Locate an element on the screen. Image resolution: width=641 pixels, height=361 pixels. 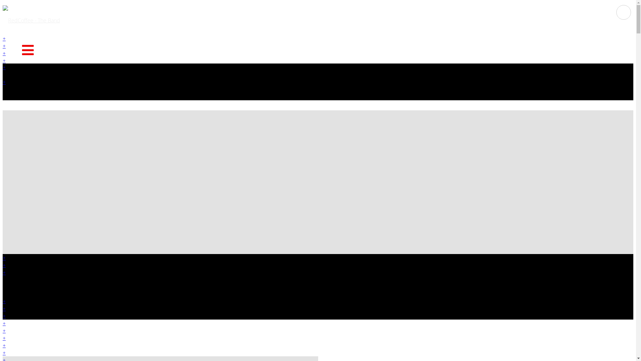
+ is located at coordinates (4, 353).